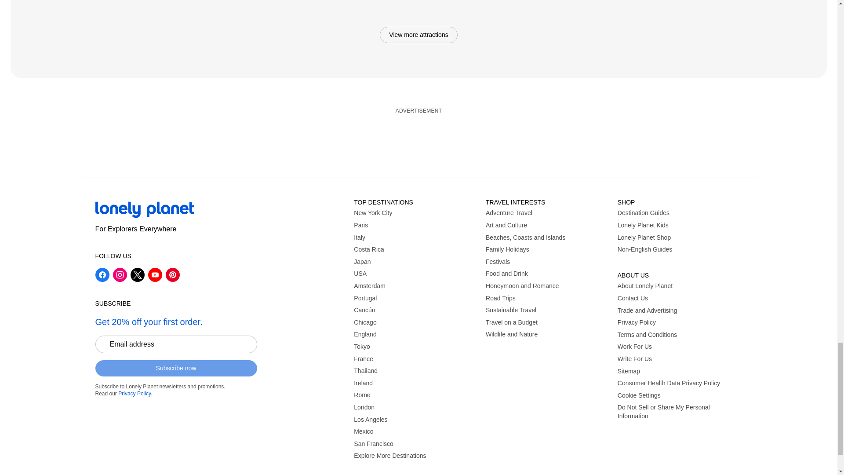 The height and width of the screenshot is (475, 844). Describe the element at coordinates (418, 138) in the screenshot. I see `3rd party ad content` at that location.